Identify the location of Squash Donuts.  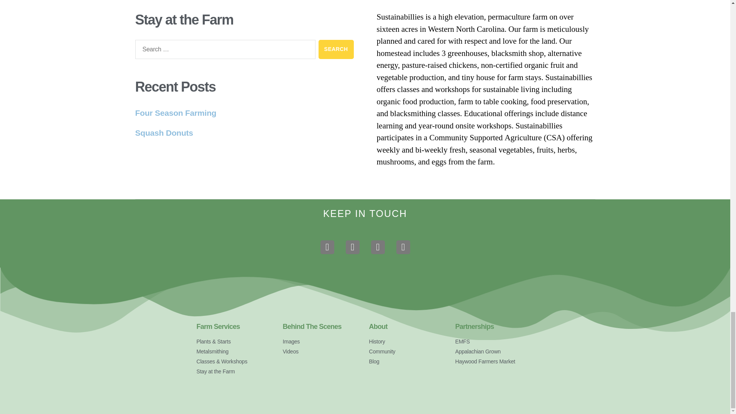
(164, 133).